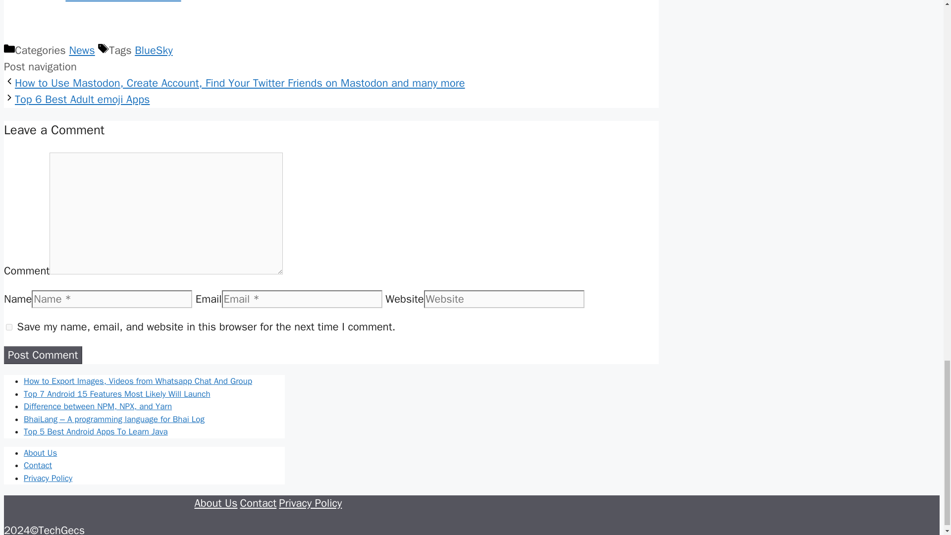 This screenshot has width=951, height=535. What do you see at coordinates (154, 50) in the screenshot?
I see `BlueSky` at bounding box center [154, 50].